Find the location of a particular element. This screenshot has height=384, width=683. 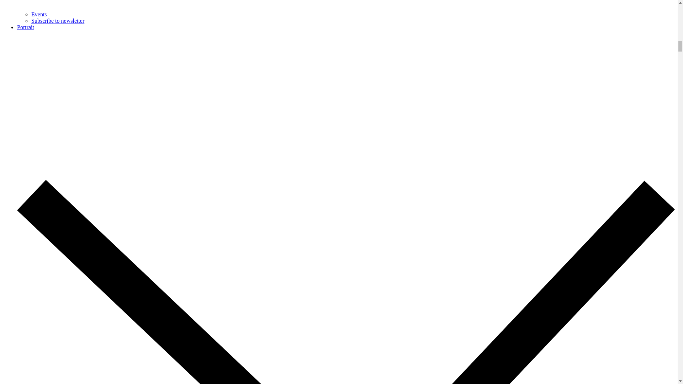

Subscribe to newsletter is located at coordinates (58, 21).